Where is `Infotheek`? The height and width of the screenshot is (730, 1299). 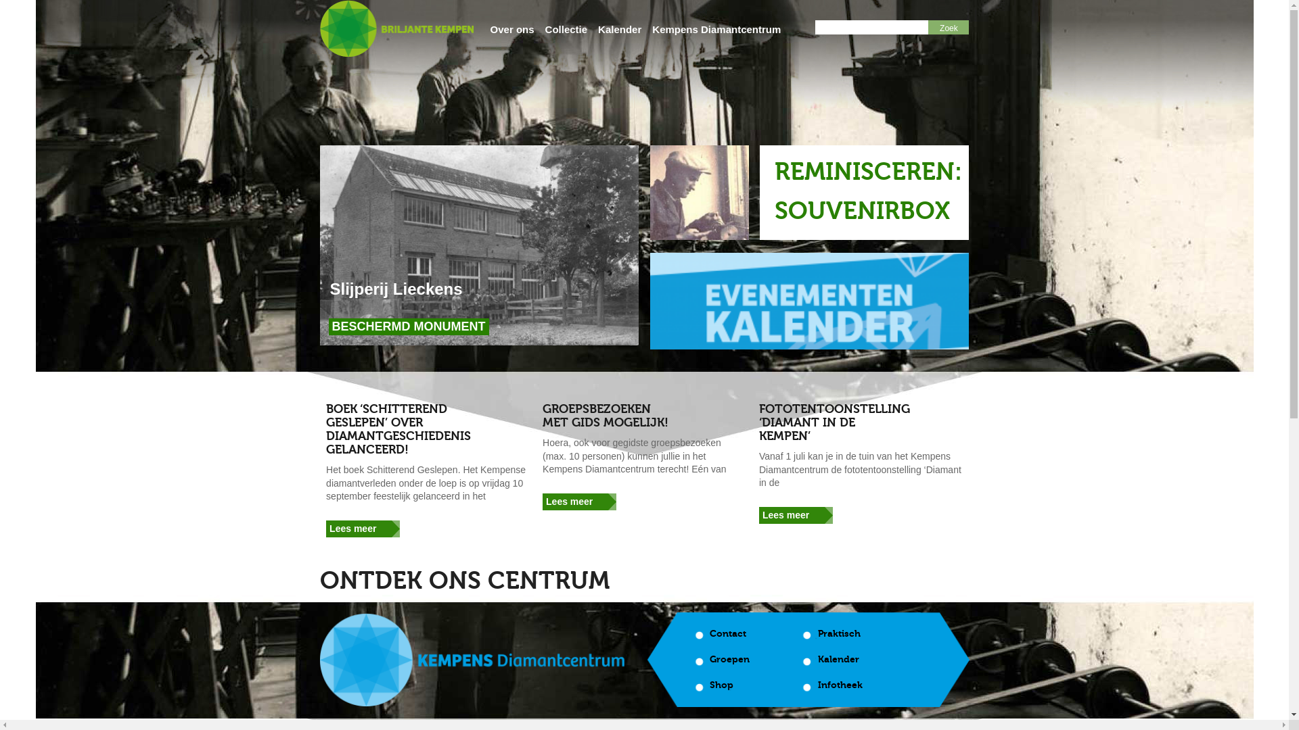 Infotheek is located at coordinates (840, 685).